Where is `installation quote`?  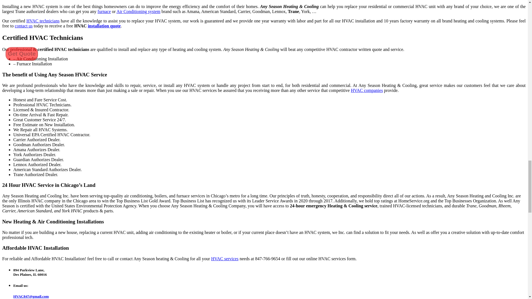 installation quote is located at coordinates (104, 26).